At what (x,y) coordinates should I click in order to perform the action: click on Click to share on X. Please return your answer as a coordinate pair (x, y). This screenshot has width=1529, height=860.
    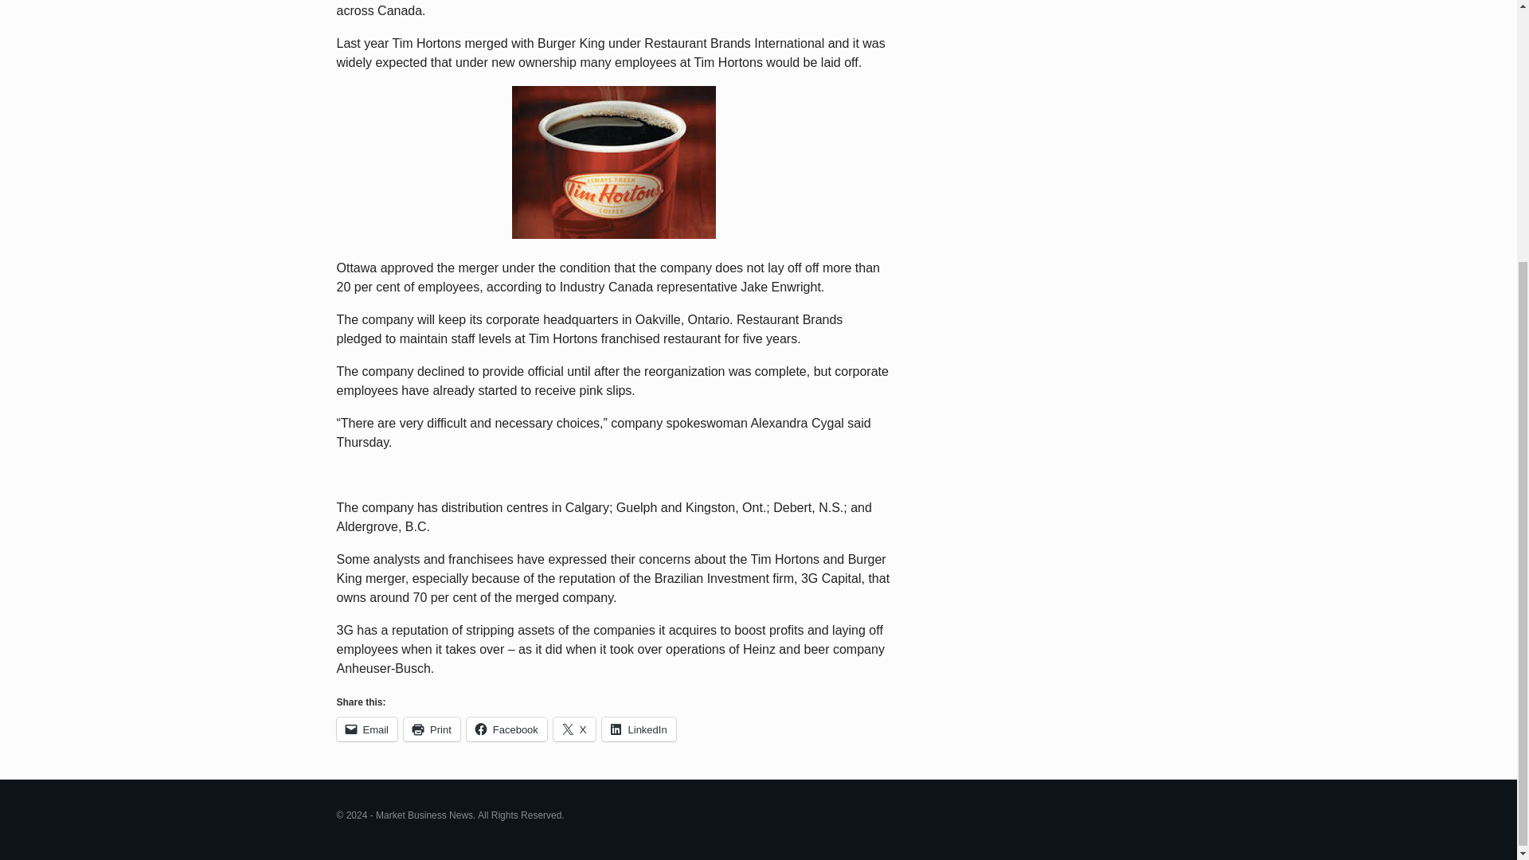
    Looking at the image, I should click on (575, 729).